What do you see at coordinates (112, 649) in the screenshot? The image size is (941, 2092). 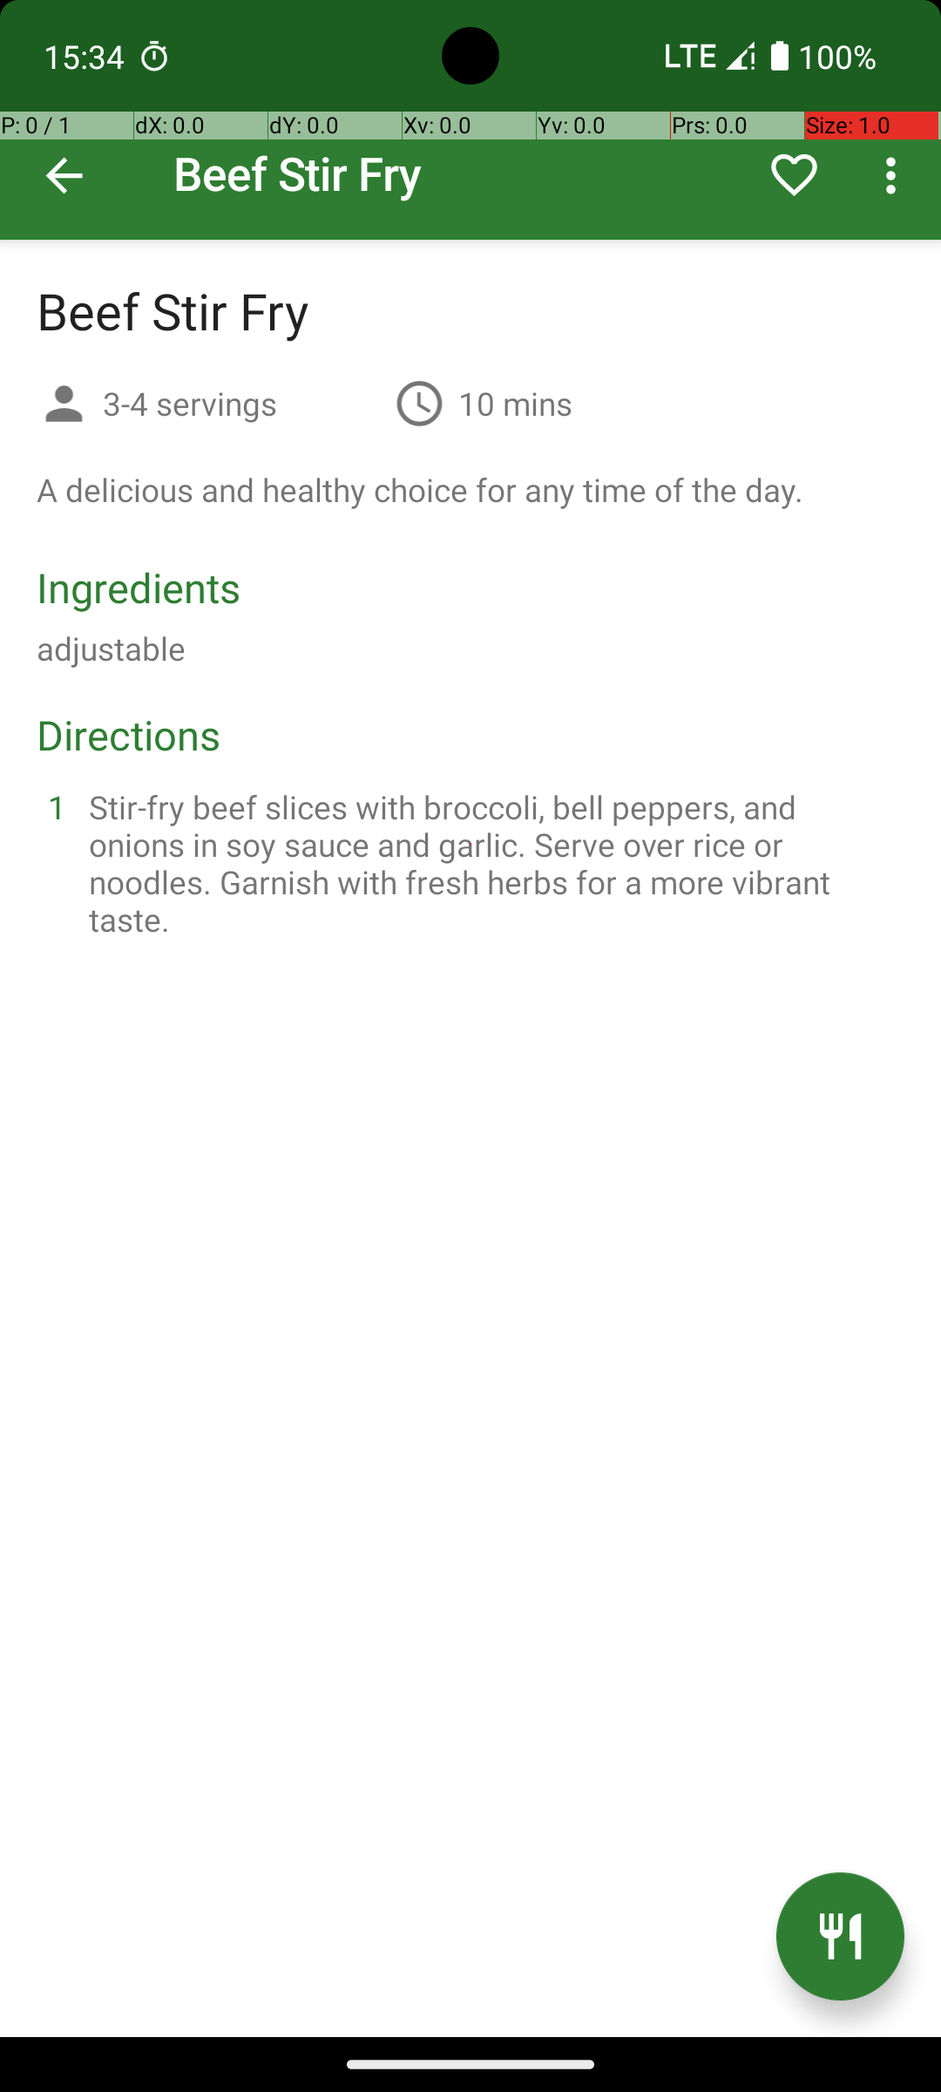 I see `adjustable` at bounding box center [112, 649].